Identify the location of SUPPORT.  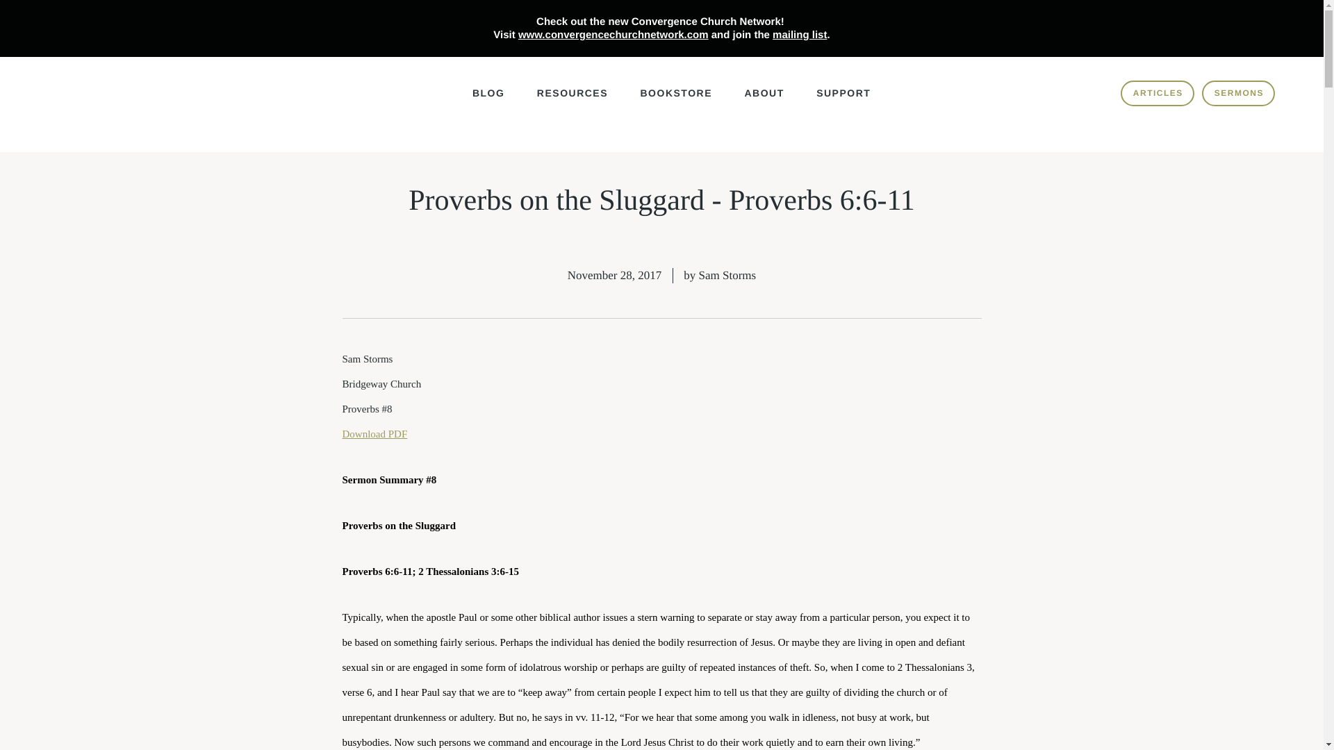
(843, 102).